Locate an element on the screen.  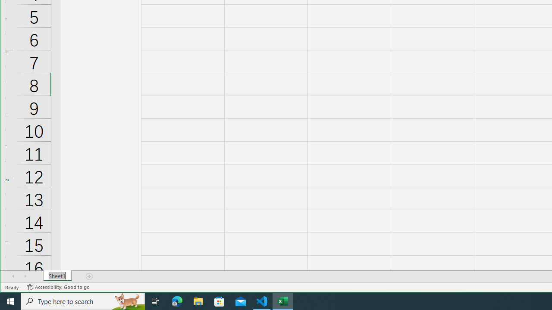
Visual Studio Code - 1 running window is located at coordinates (262, 301).